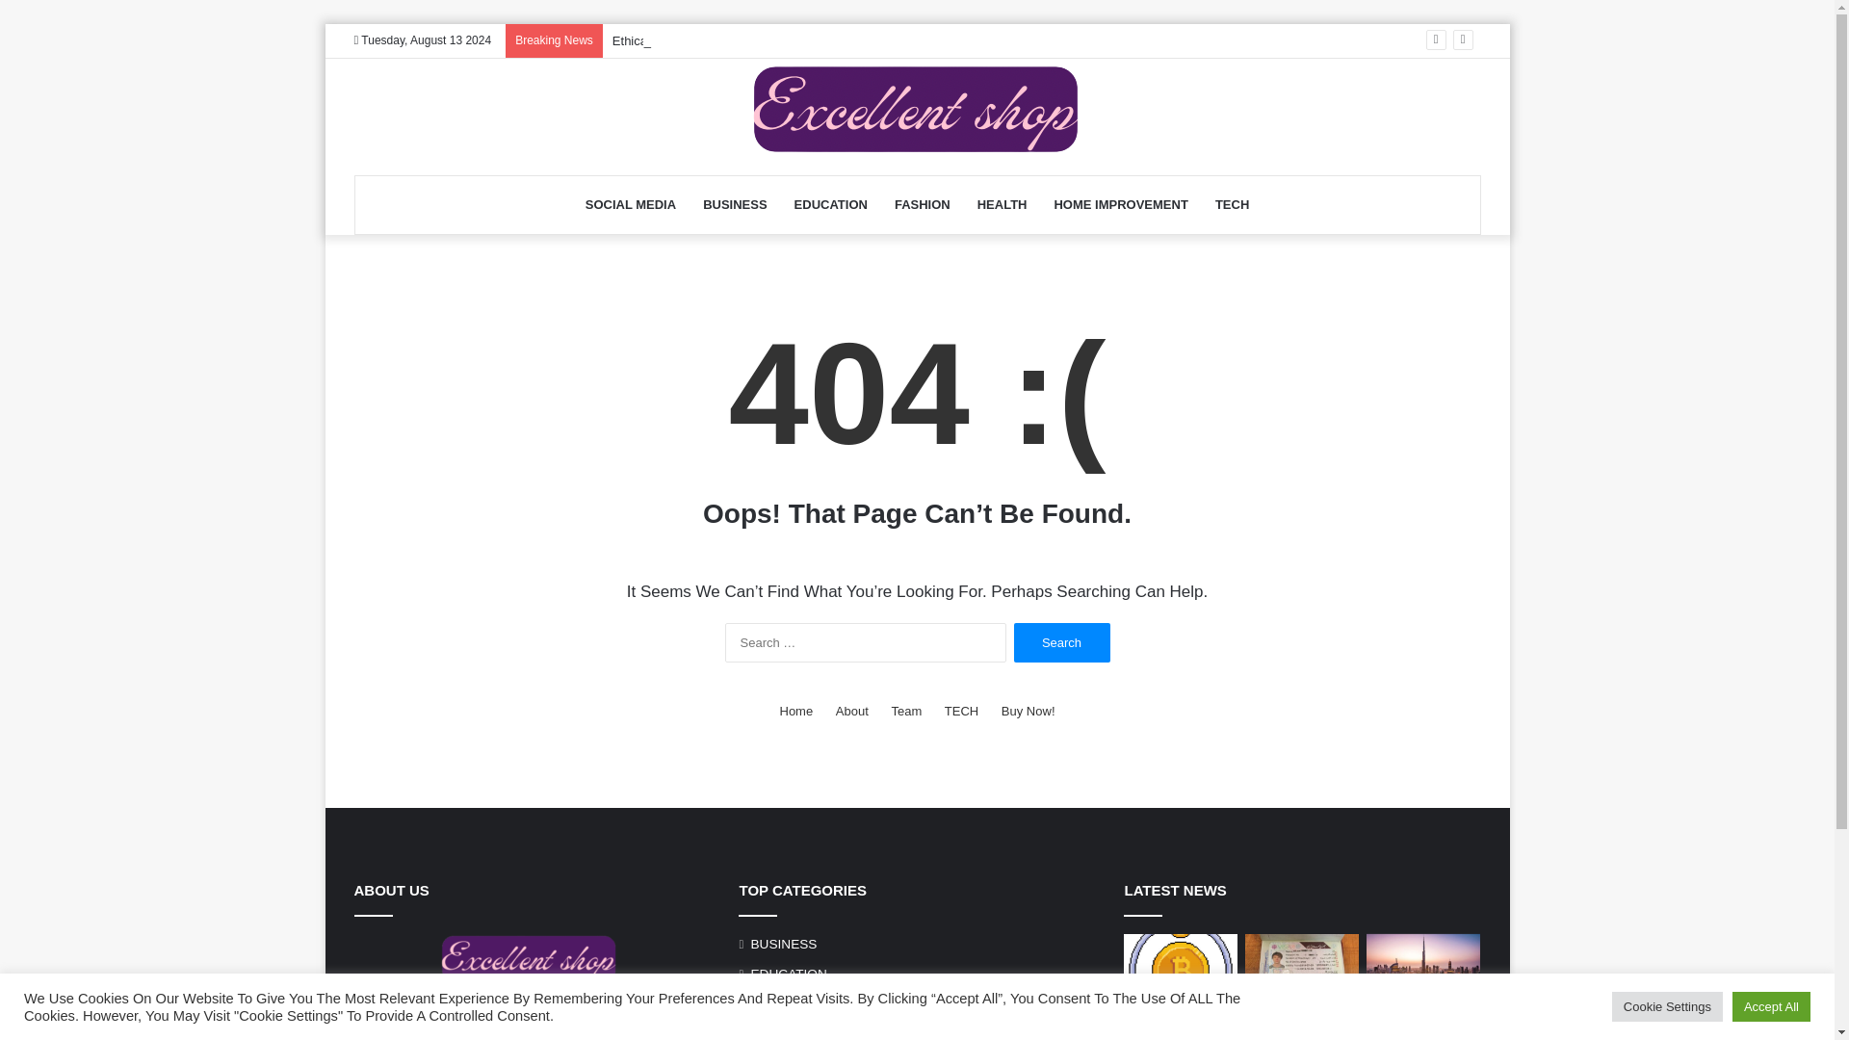  I want to click on HOME IMPROVEMENT, so click(1119, 204).